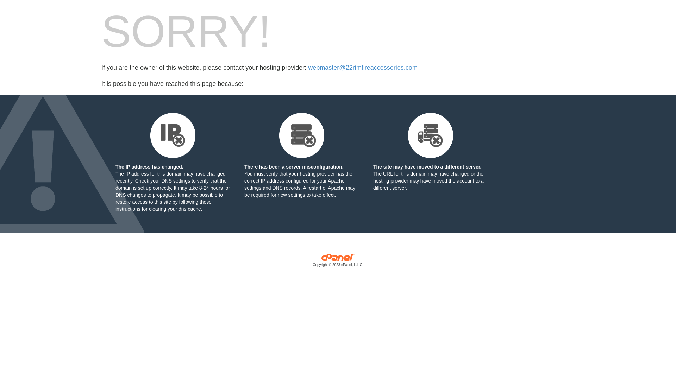 The image size is (676, 380). Describe the element at coordinates (363, 68) in the screenshot. I see `webmaster@22rimfireaccessories.com` at that location.